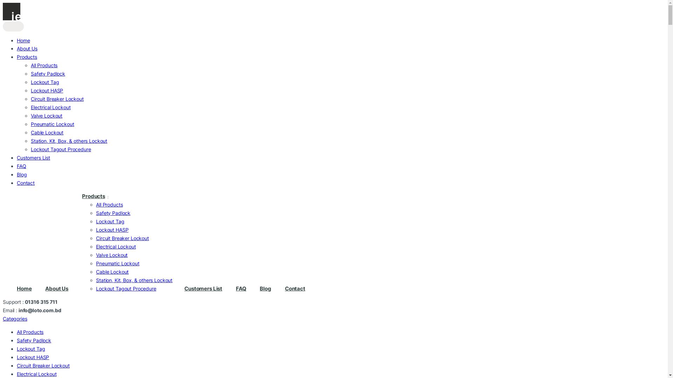  I want to click on Home, so click(24, 289).